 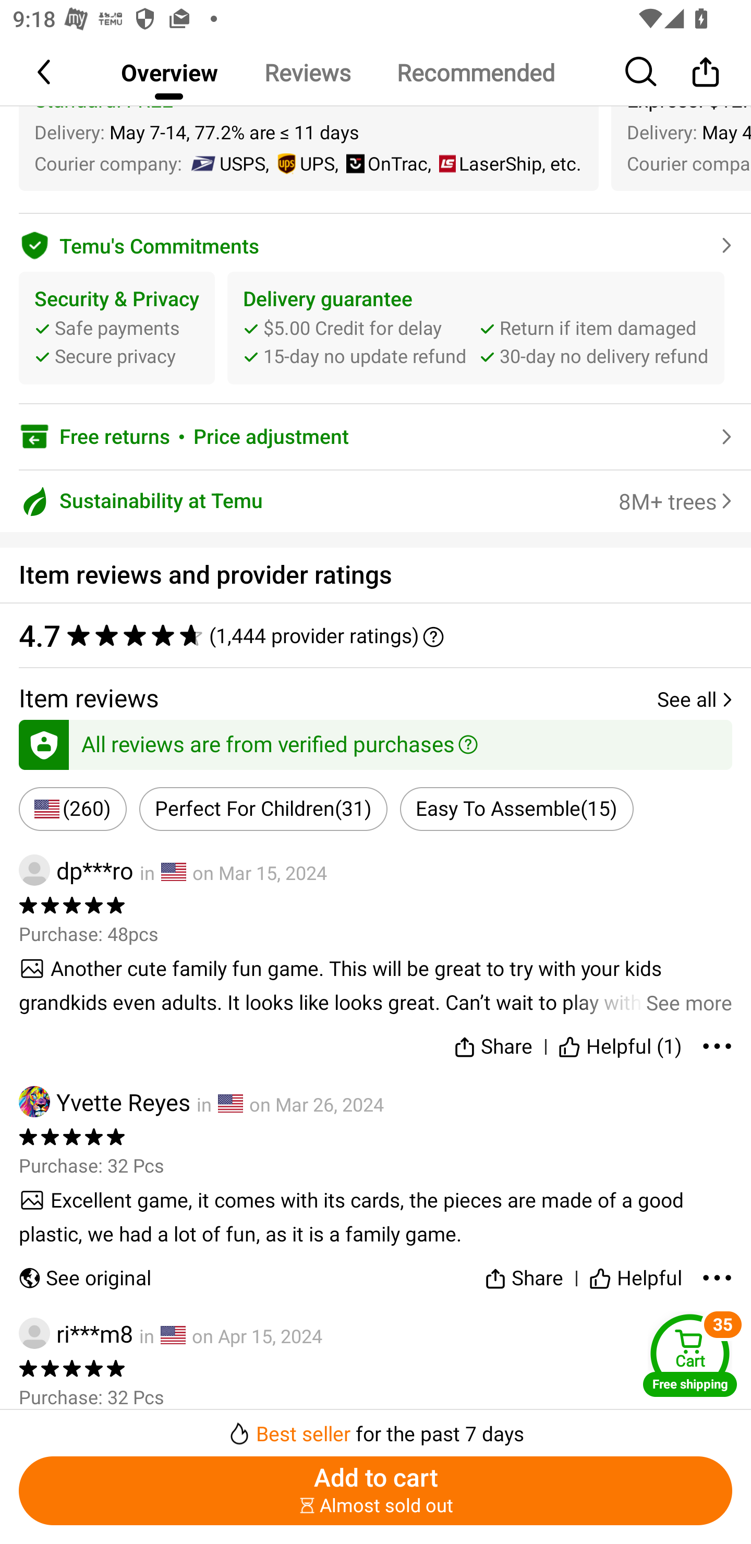 What do you see at coordinates (76, 1333) in the screenshot?
I see `ri***m8` at bounding box center [76, 1333].